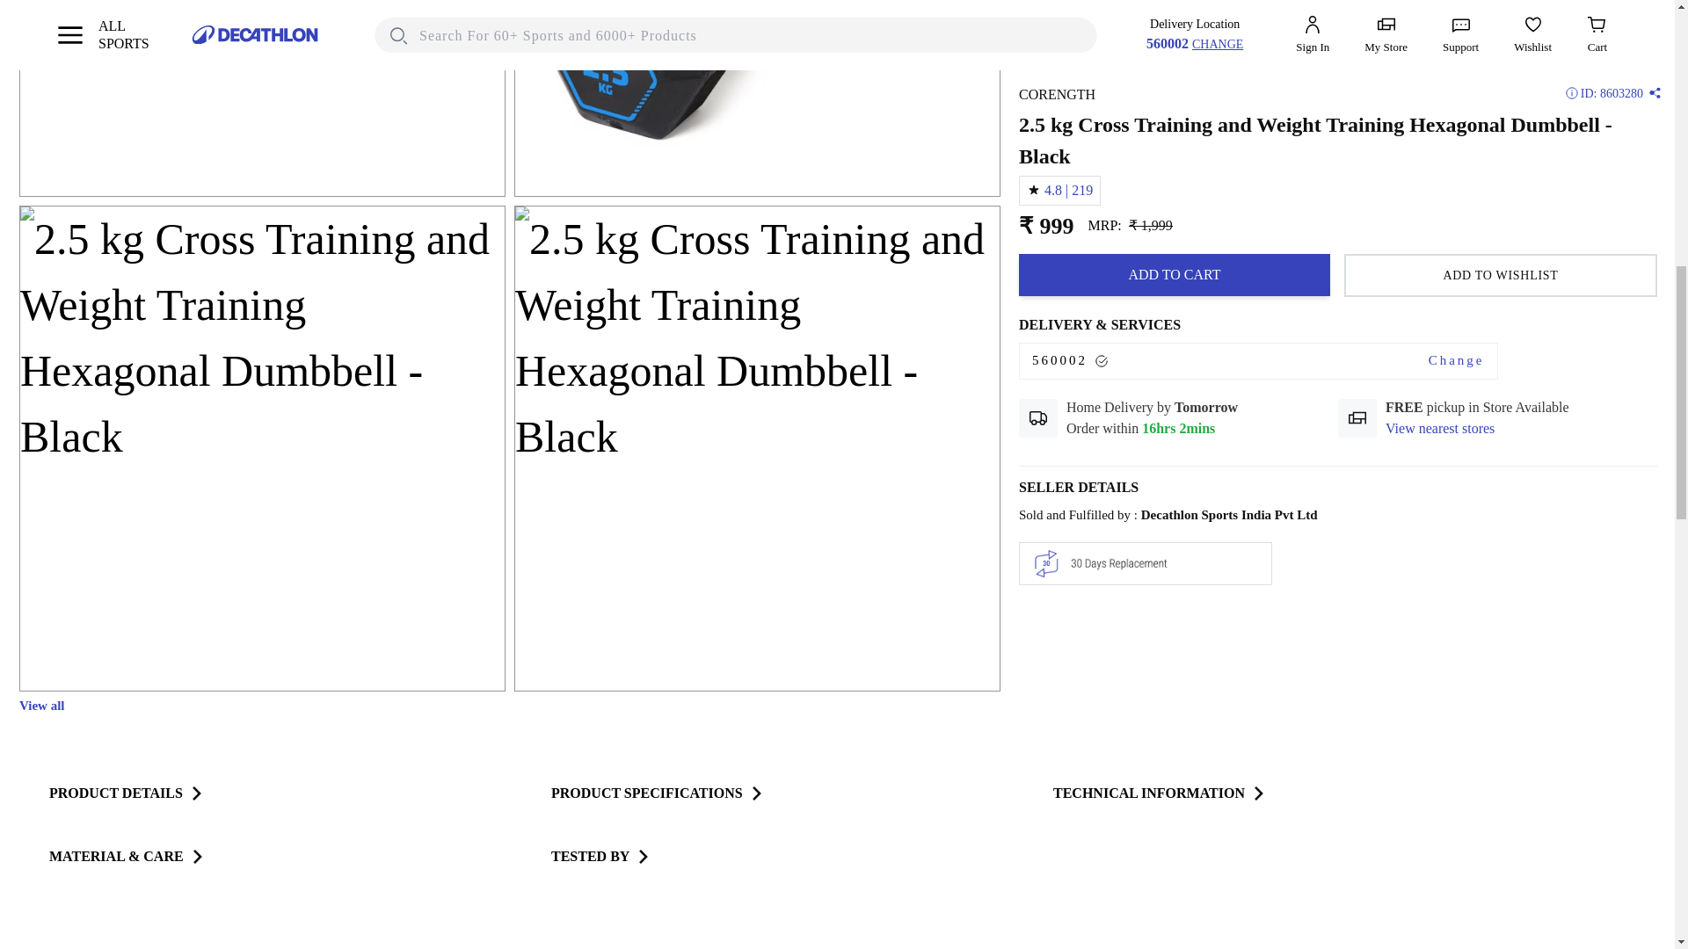  I want to click on PRODUCT DETAILS, so click(127, 793).